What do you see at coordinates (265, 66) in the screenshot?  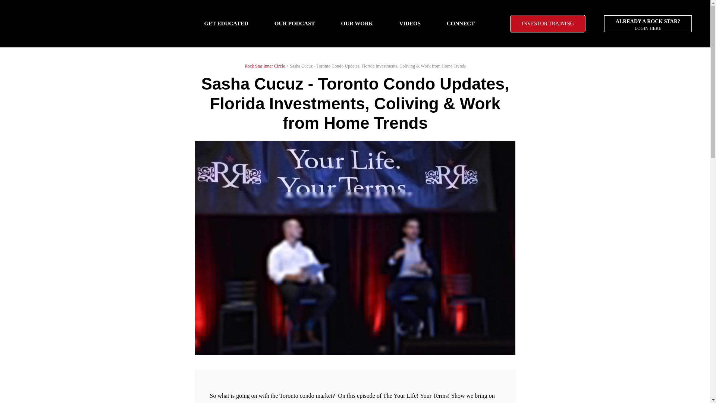 I see `OUR WORK` at bounding box center [265, 66].